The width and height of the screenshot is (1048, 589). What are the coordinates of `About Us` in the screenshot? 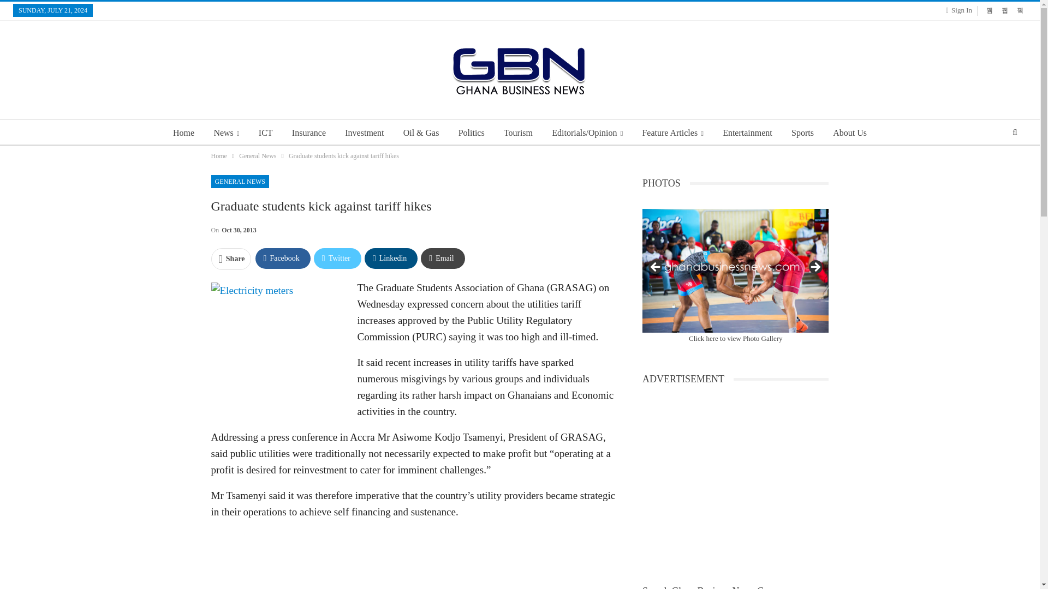 It's located at (849, 133).